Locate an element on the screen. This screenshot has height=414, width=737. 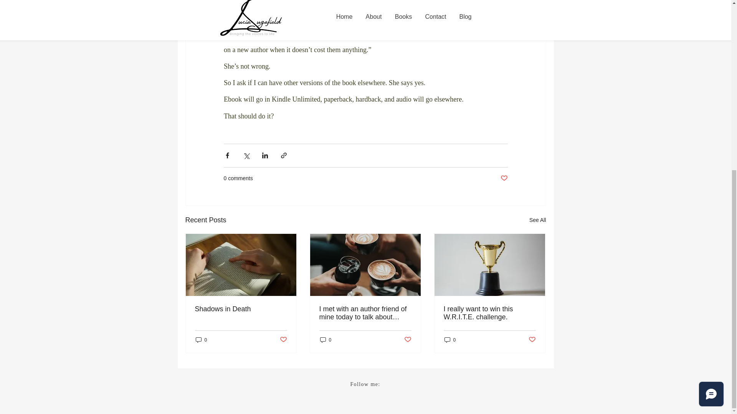
Post not marked as liked is located at coordinates (504, 178).